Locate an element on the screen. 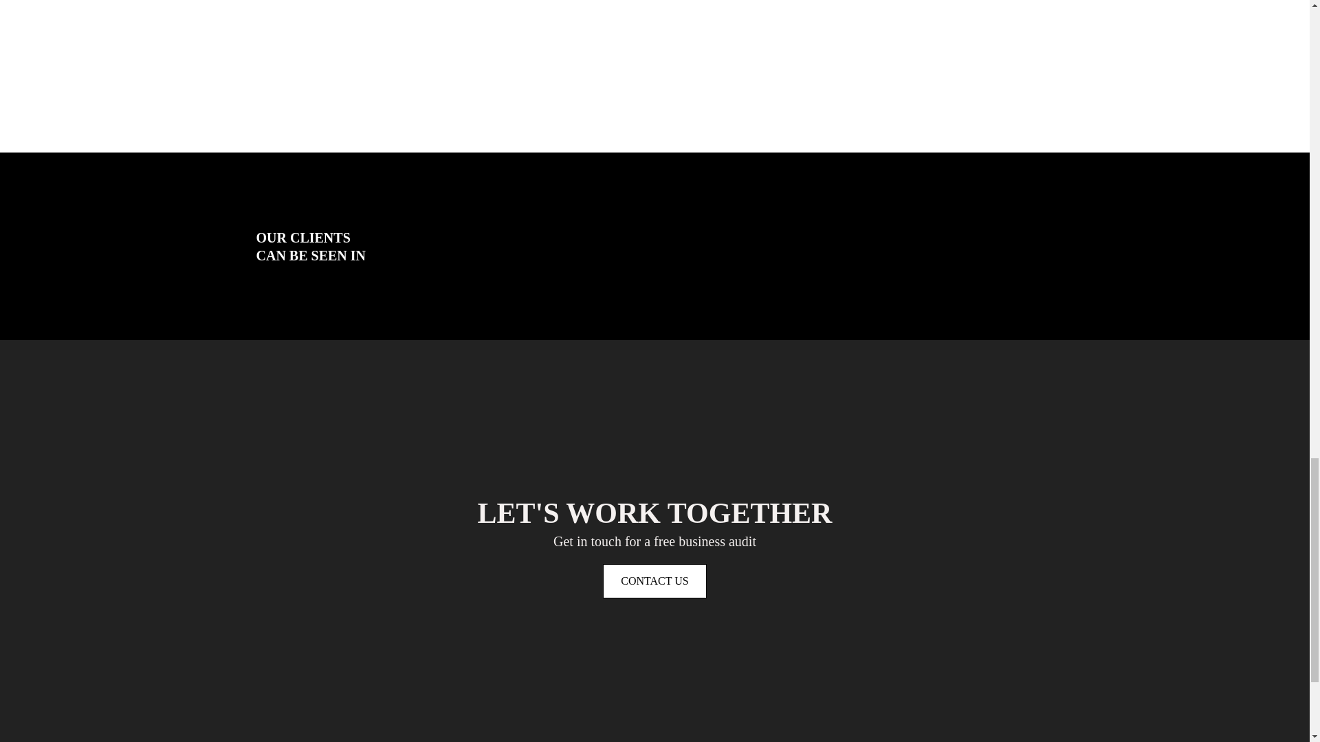 The width and height of the screenshot is (1320, 742). CONTACT US is located at coordinates (654, 581).